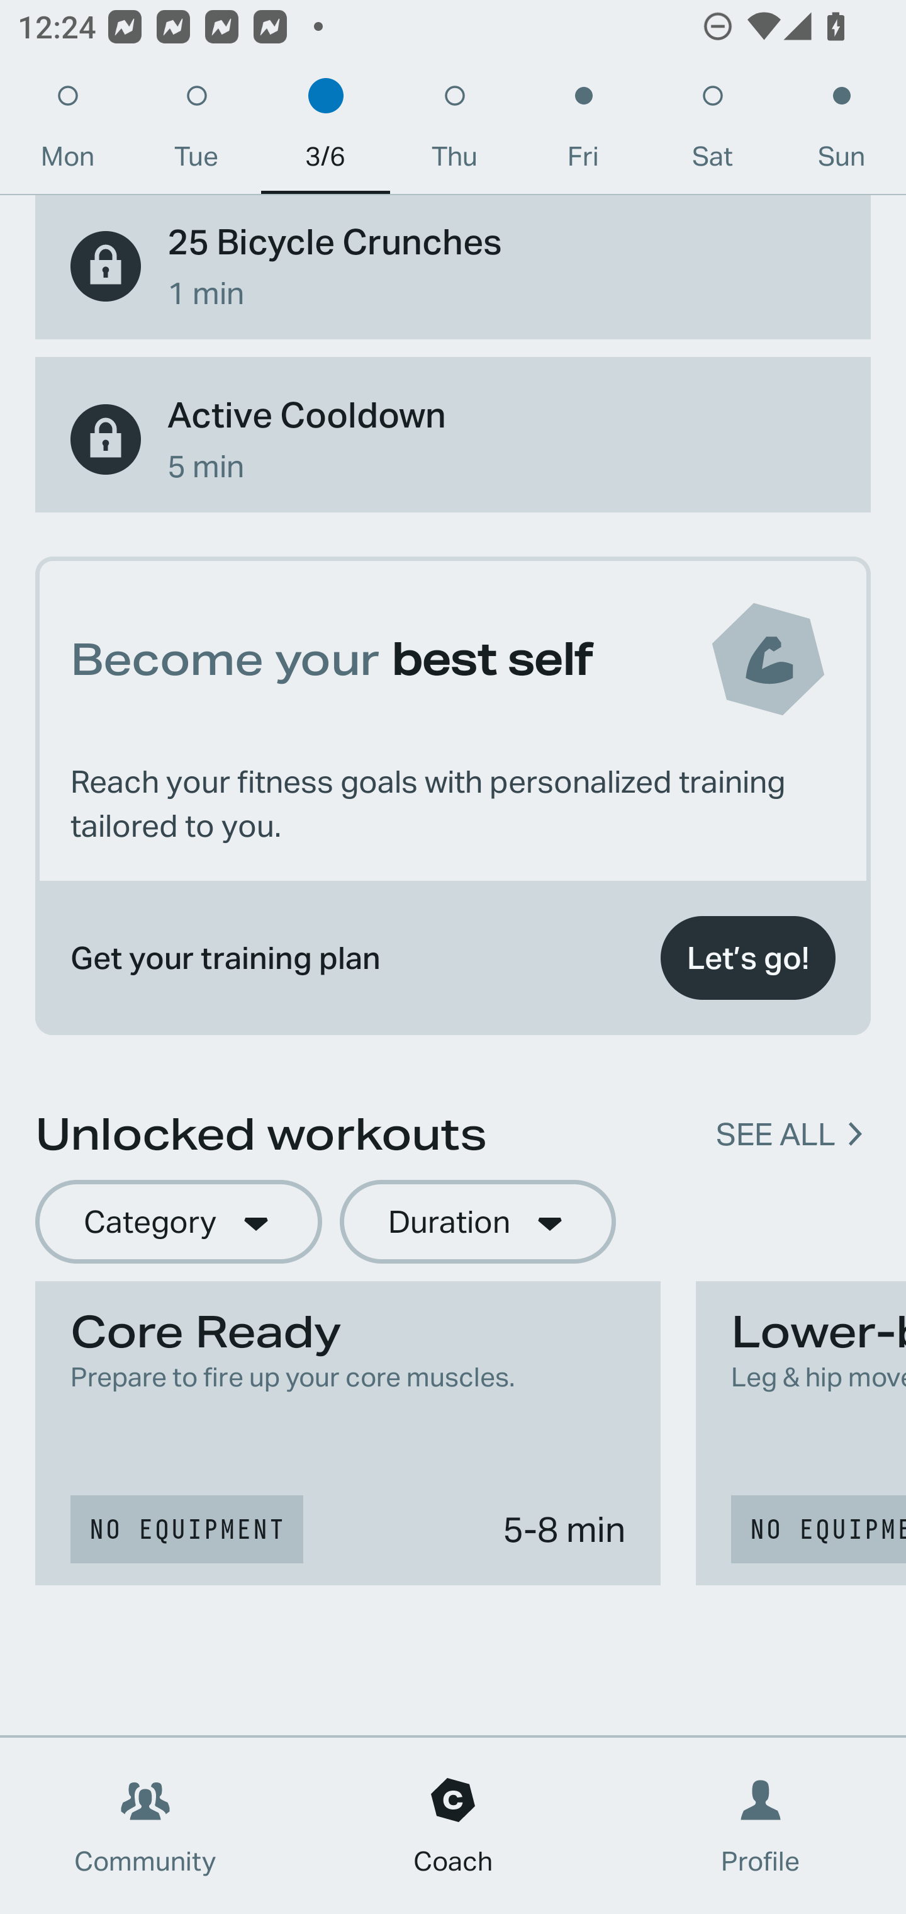 This screenshot has height=1914, width=906. I want to click on Profile, so click(761, 1826).